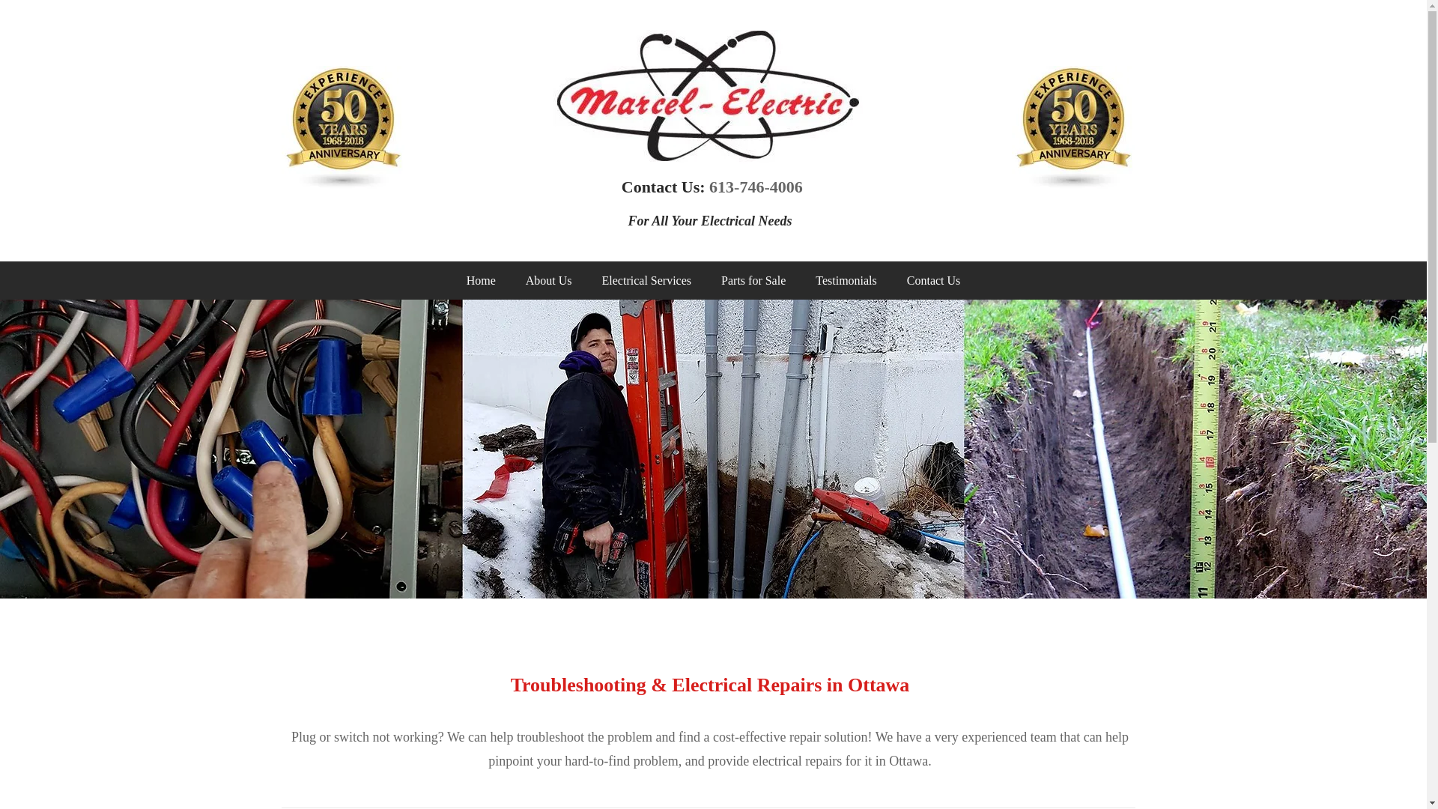 Image resolution: width=1438 pixels, height=809 pixels. What do you see at coordinates (933, 280) in the screenshot?
I see `Contact Us` at bounding box center [933, 280].